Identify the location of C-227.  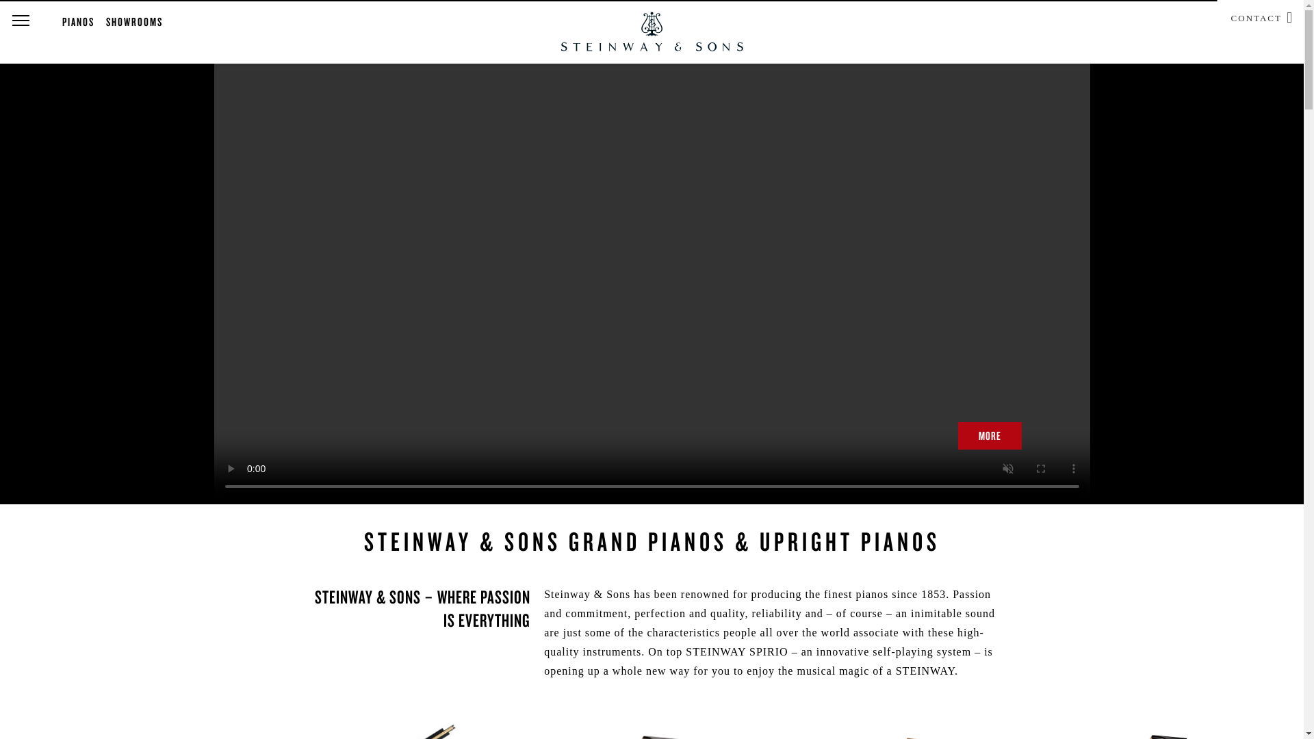
(1151, 727).